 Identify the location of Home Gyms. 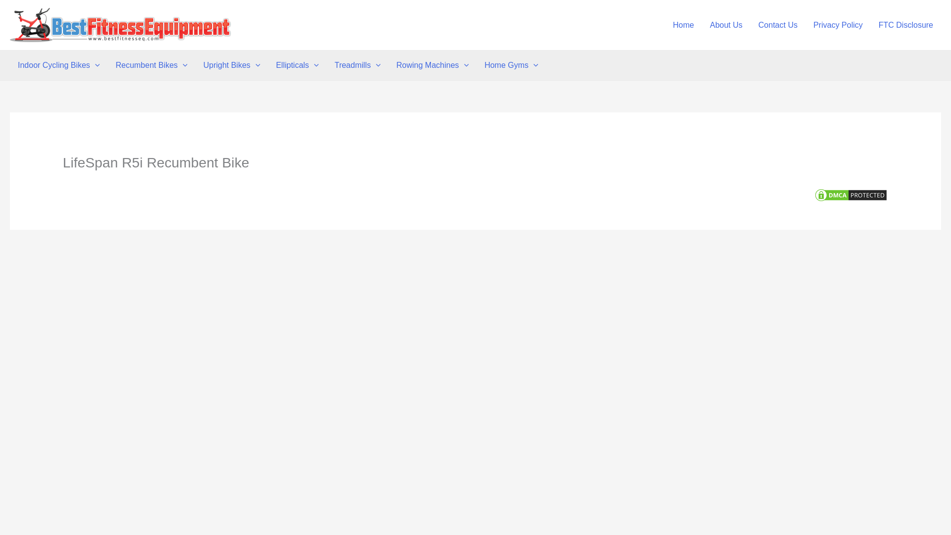
(511, 65).